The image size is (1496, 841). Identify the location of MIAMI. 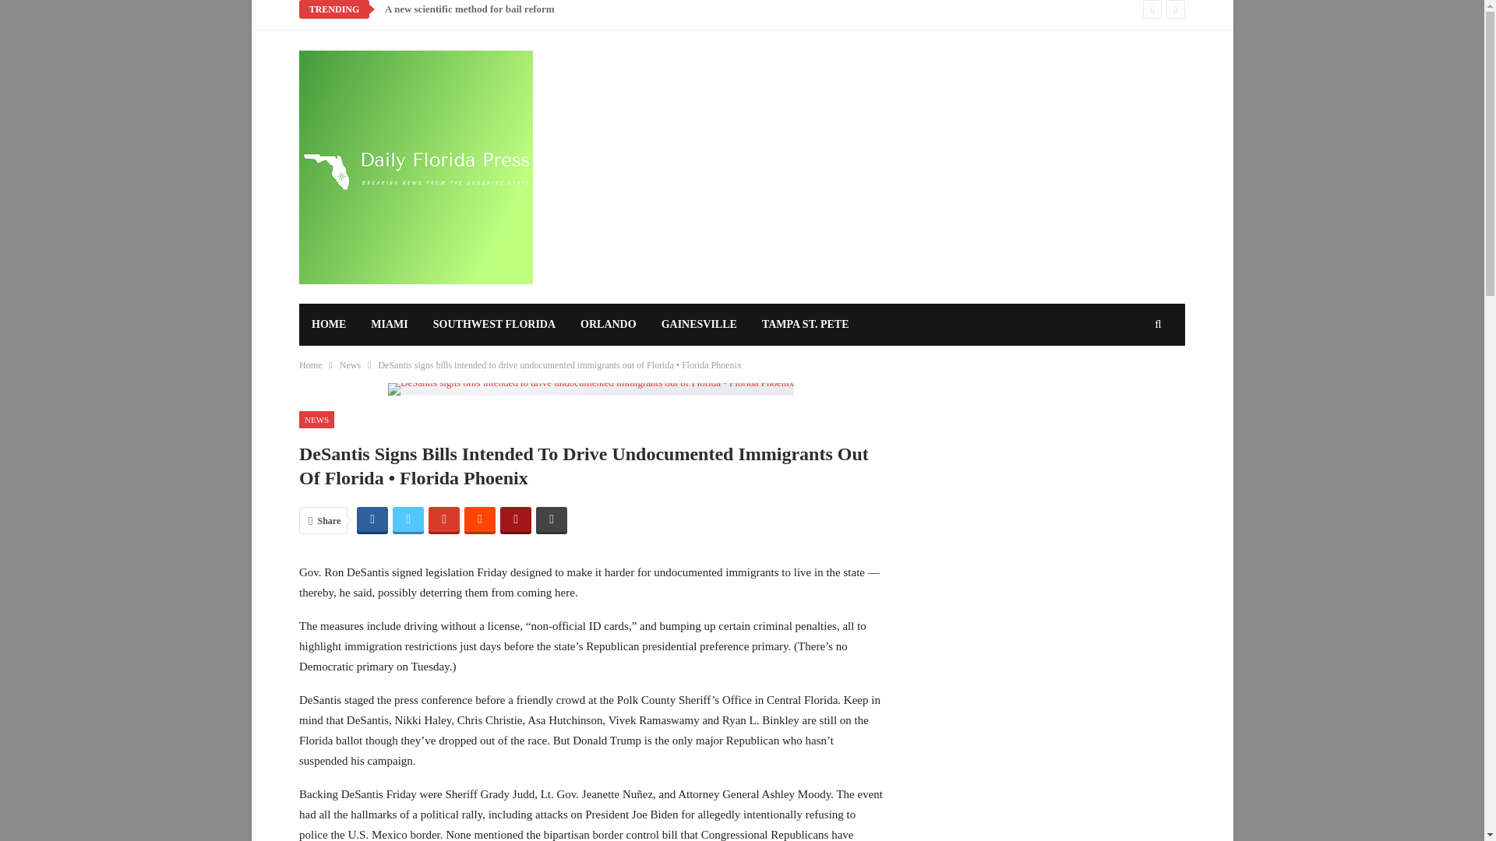
(390, 324).